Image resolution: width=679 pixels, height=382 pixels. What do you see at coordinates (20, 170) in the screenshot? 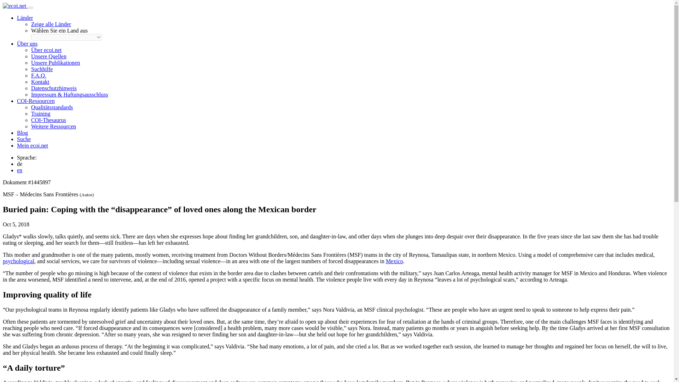
I see `en` at bounding box center [20, 170].